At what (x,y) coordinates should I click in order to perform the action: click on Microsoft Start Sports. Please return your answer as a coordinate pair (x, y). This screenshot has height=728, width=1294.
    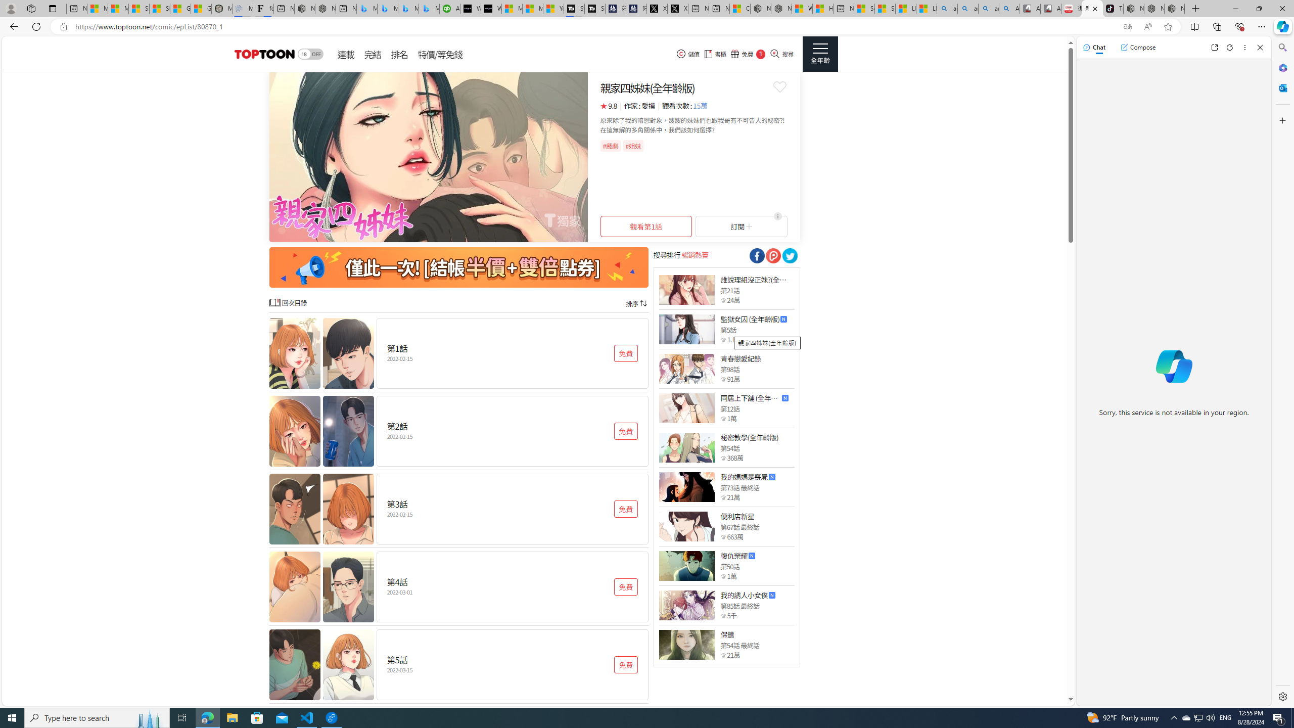
    Looking at the image, I should click on (512, 9).